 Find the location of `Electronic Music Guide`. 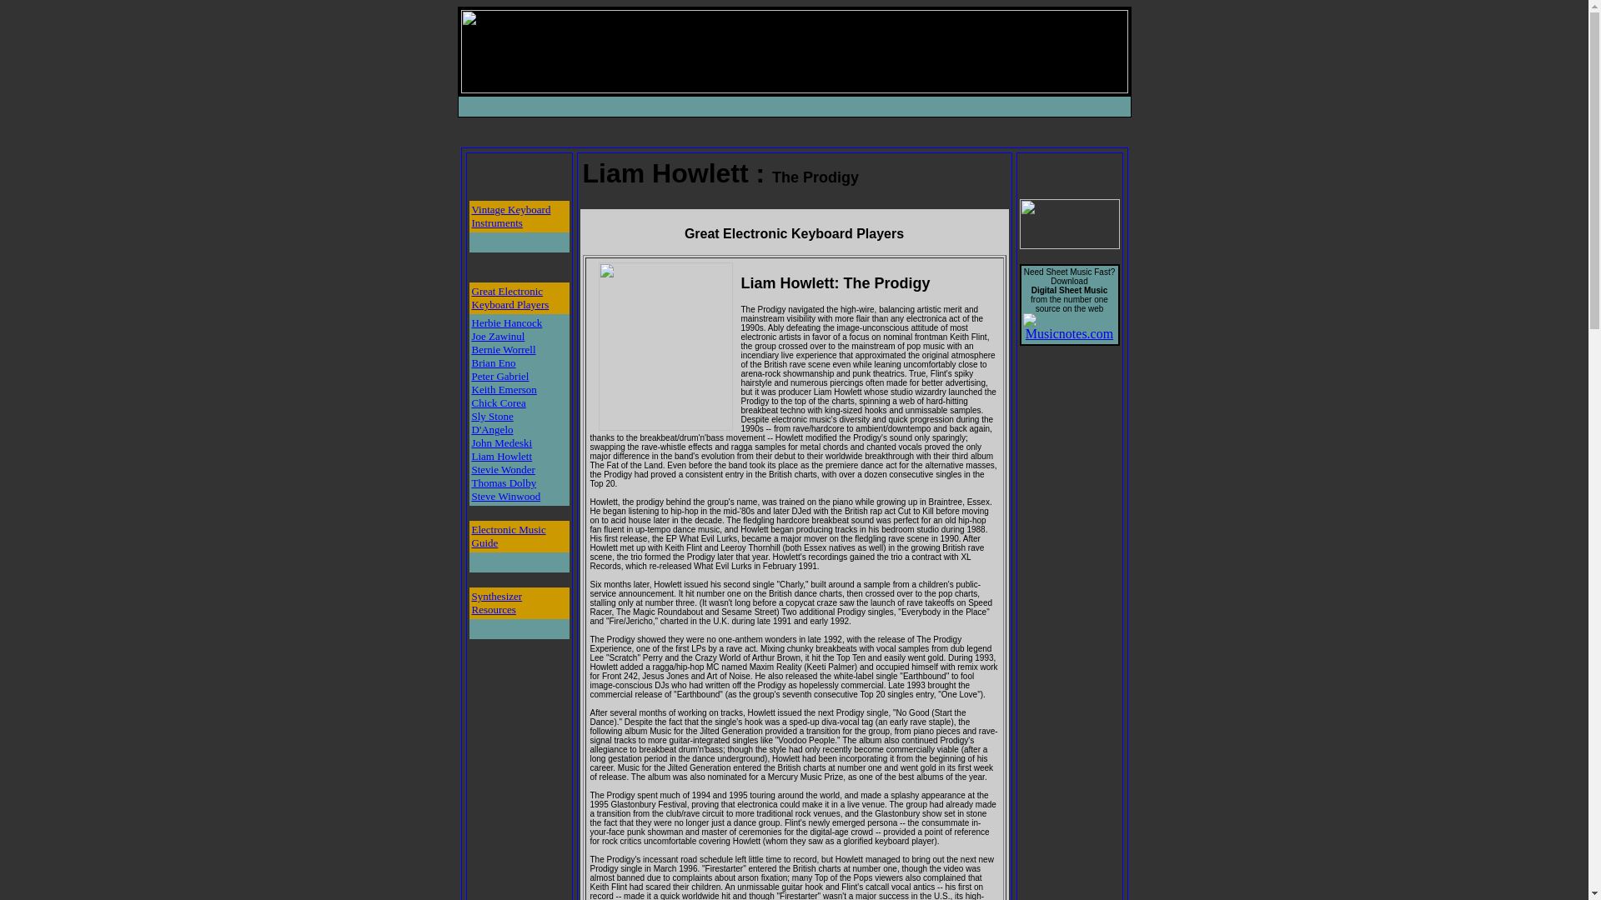

Electronic Music Guide is located at coordinates (509, 535).